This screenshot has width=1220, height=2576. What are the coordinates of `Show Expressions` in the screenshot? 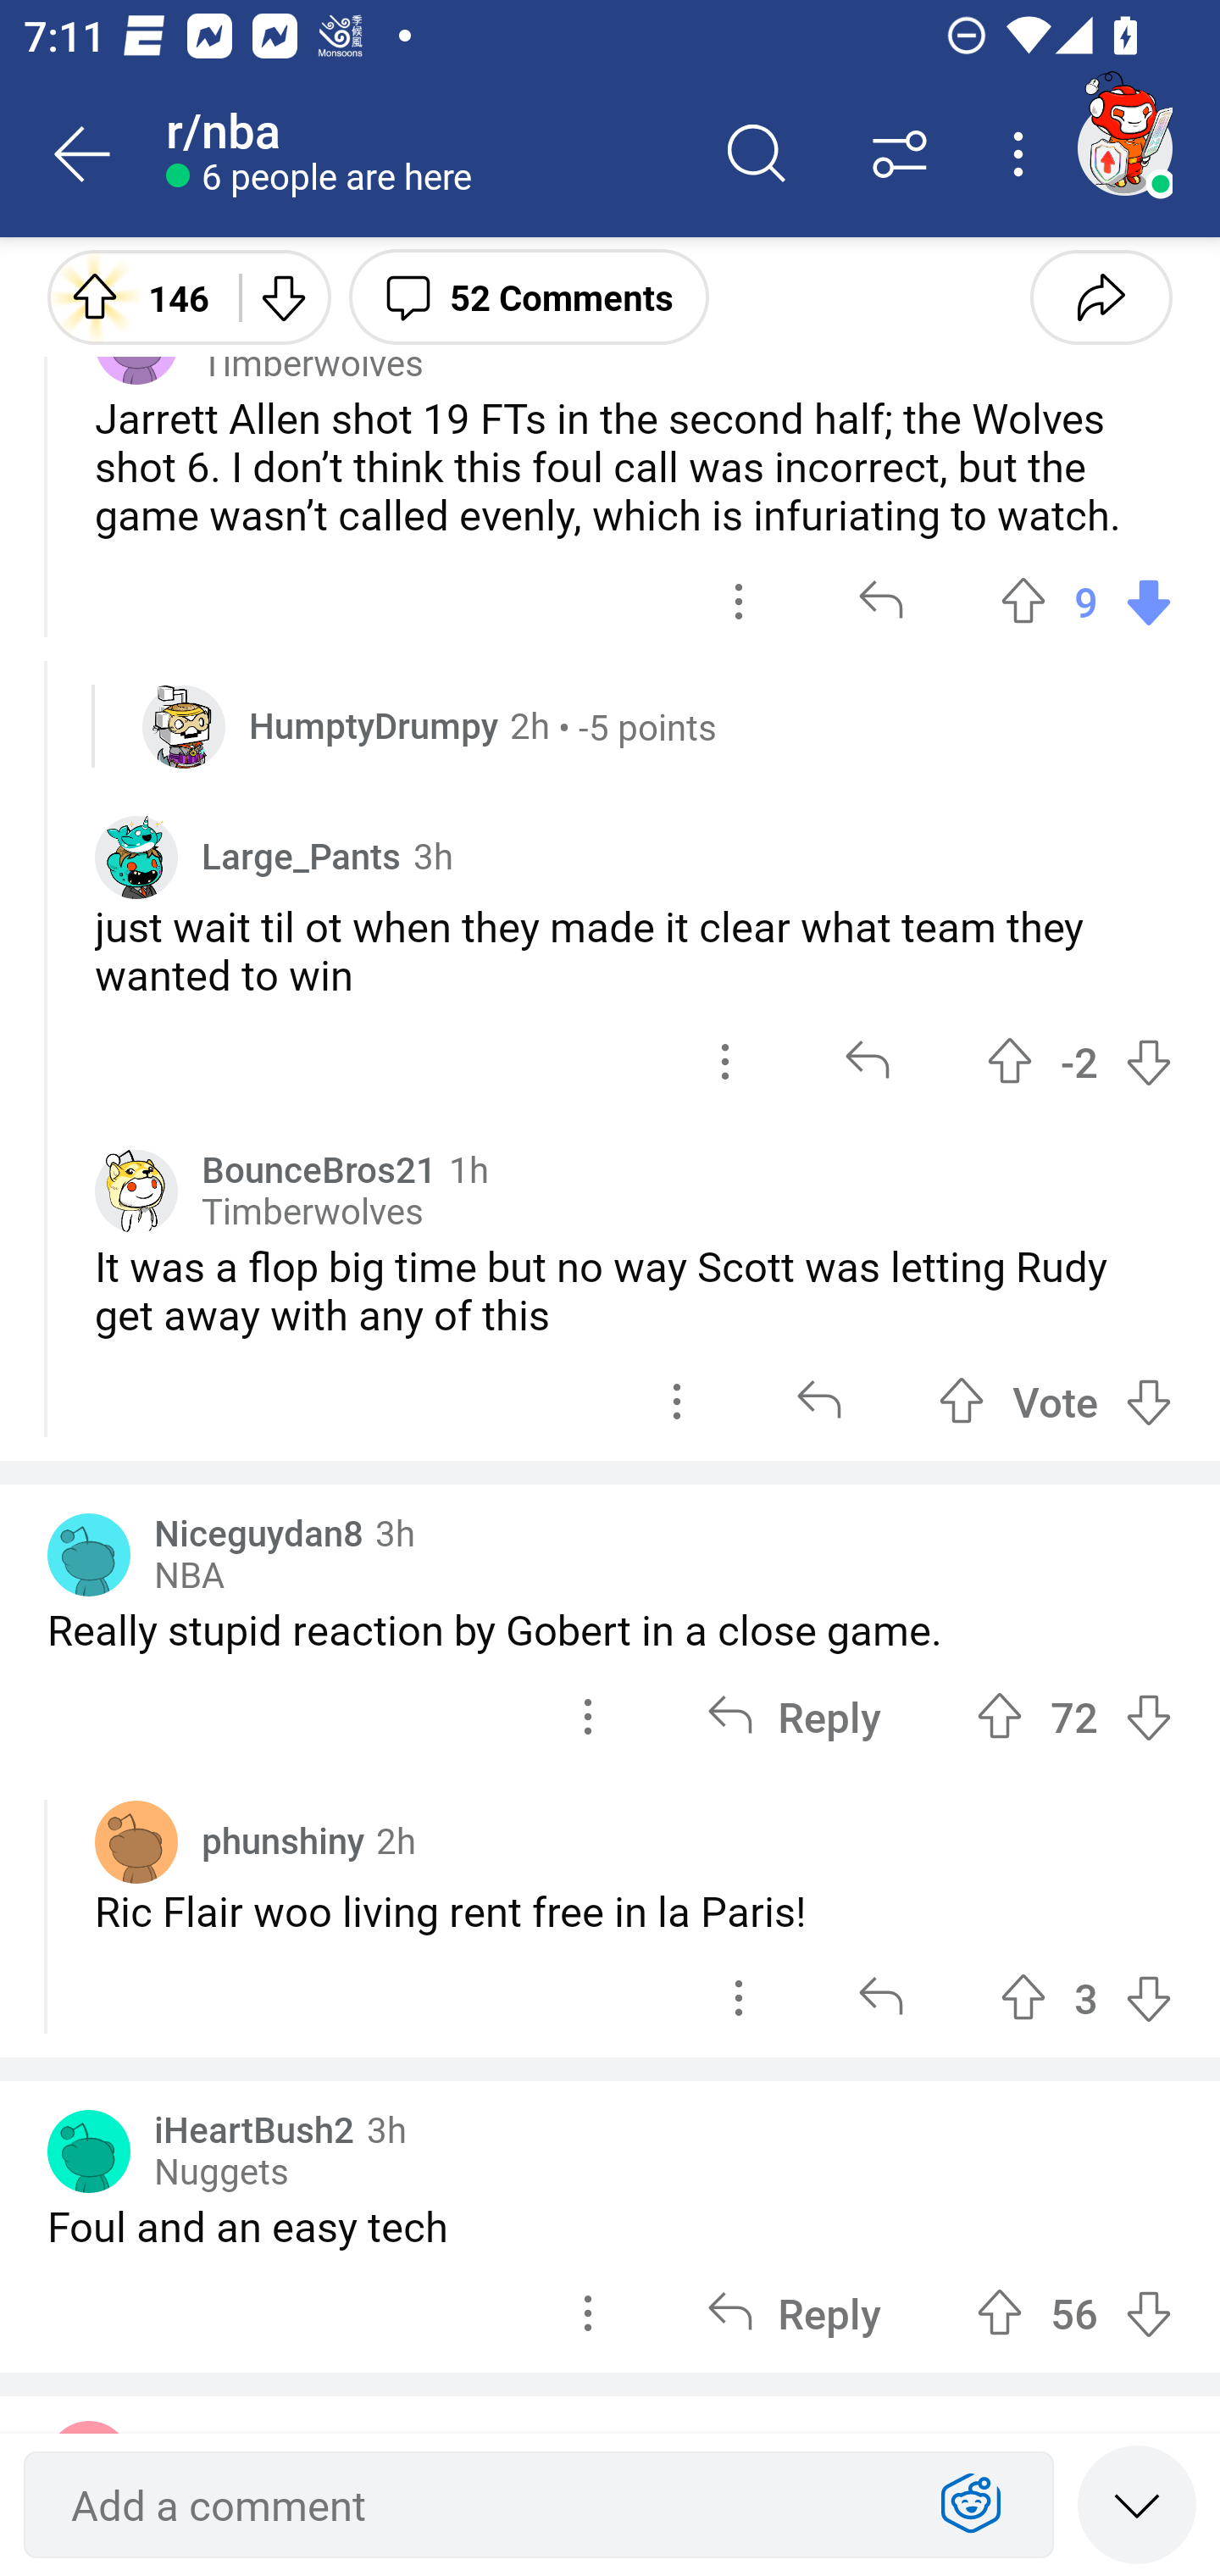 It's located at (971, 2505).